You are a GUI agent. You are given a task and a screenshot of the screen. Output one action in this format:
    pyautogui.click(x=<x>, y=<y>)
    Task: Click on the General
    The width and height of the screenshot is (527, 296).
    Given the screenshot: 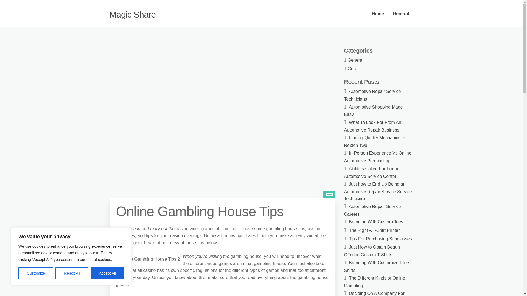 What is the action you would take?
    pyautogui.click(x=401, y=14)
    